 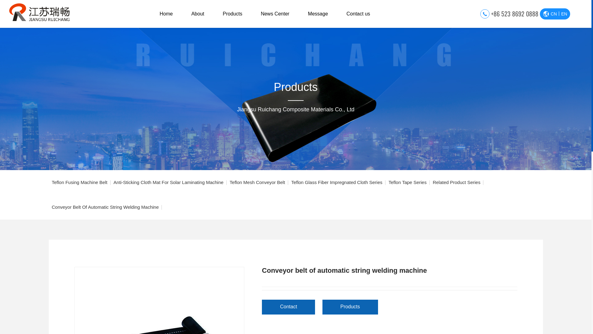 What do you see at coordinates (232, 14) in the screenshot?
I see `Products` at bounding box center [232, 14].